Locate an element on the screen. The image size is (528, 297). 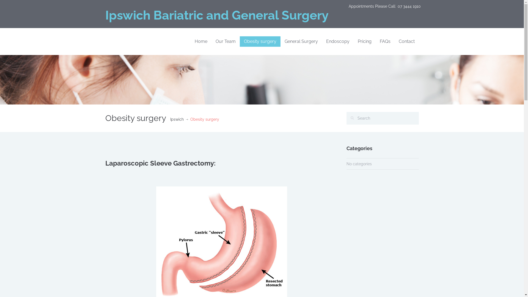
Home is located at coordinates (201, 42).